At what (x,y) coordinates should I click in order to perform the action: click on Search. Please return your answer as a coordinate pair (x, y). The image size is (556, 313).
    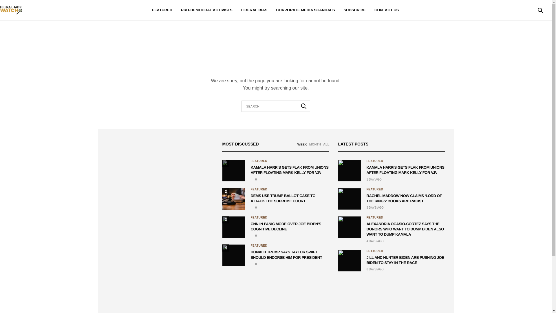
    Looking at the image, I should click on (304, 106).